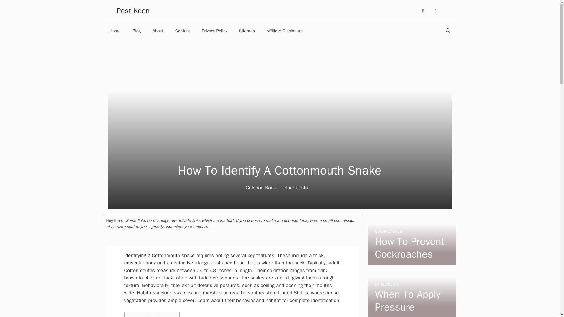 This screenshot has height=317, width=564. Describe the element at coordinates (183, 31) in the screenshot. I see `Contact` at that location.